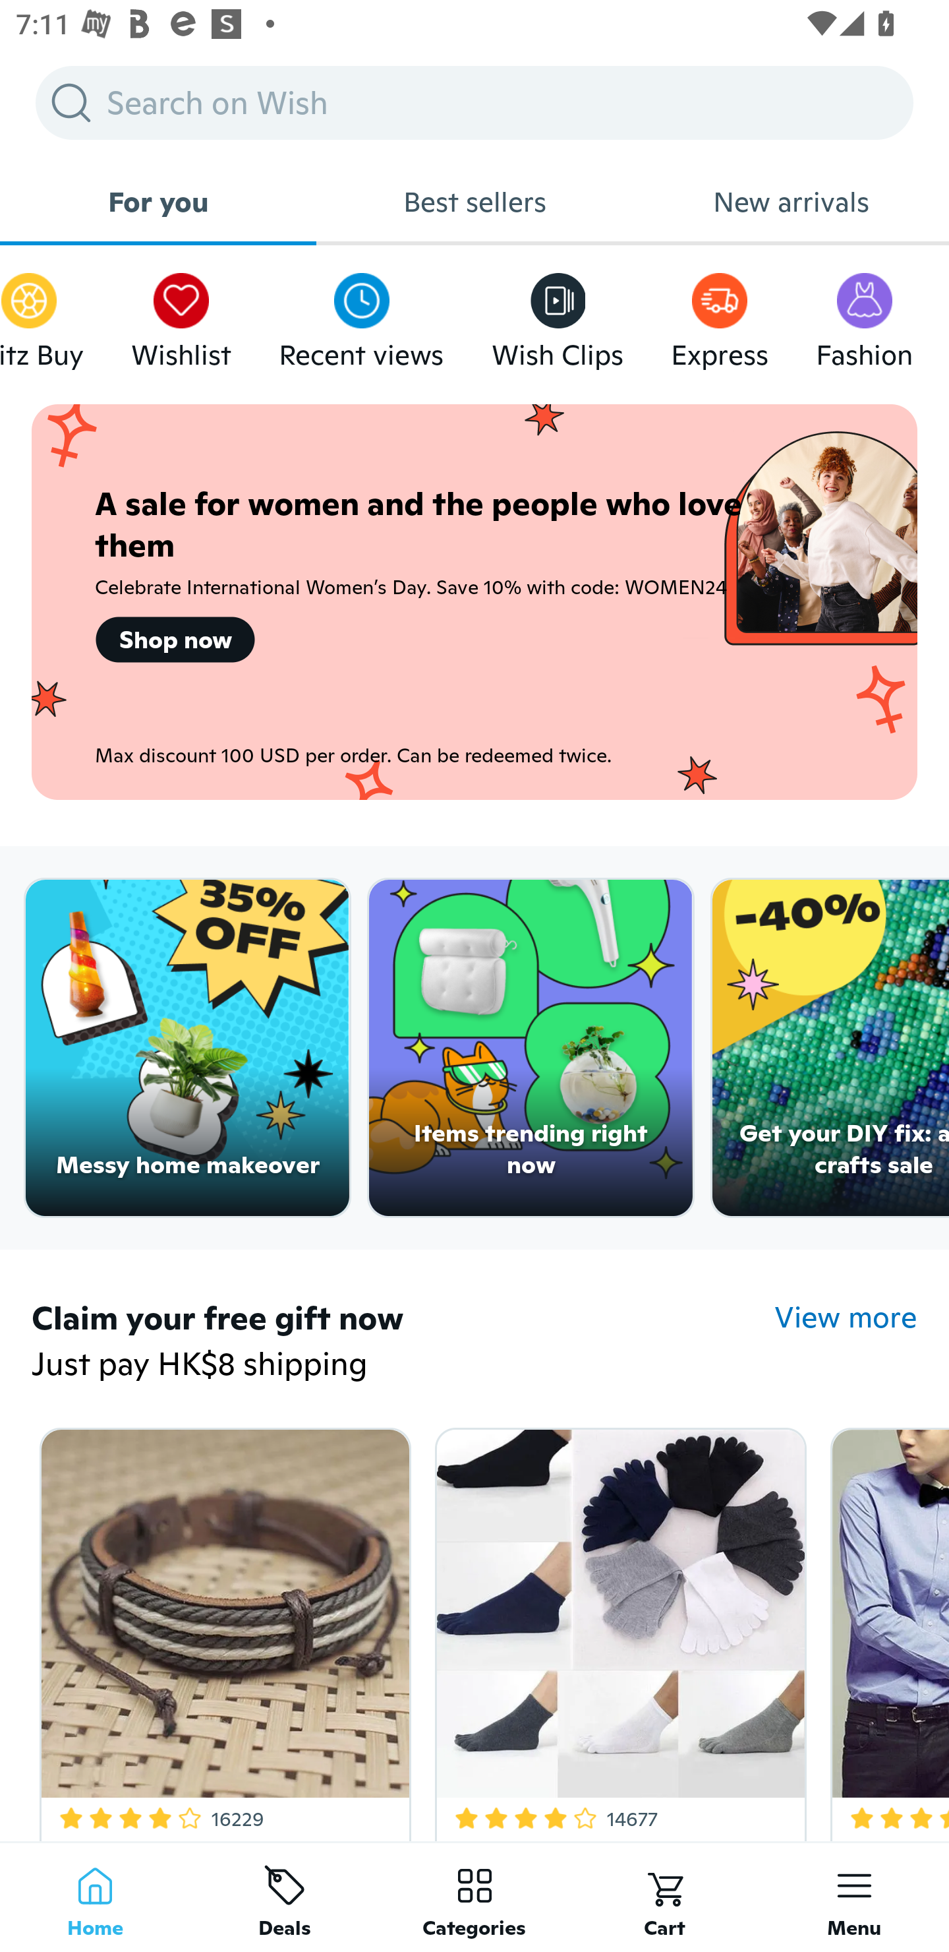 The image size is (949, 1952). What do you see at coordinates (187, 1048) in the screenshot?
I see `Messy home makeover` at bounding box center [187, 1048].